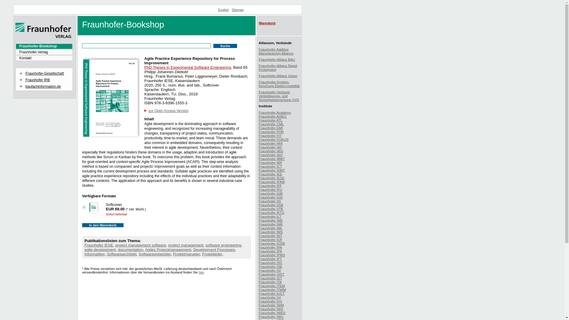 The width and height of the screenshot is (569, 320). Describe the element at coordinates (278, 67) in the screenshot. I see `Fraunhofer-Allianz Rapid Prototyping` at that location.